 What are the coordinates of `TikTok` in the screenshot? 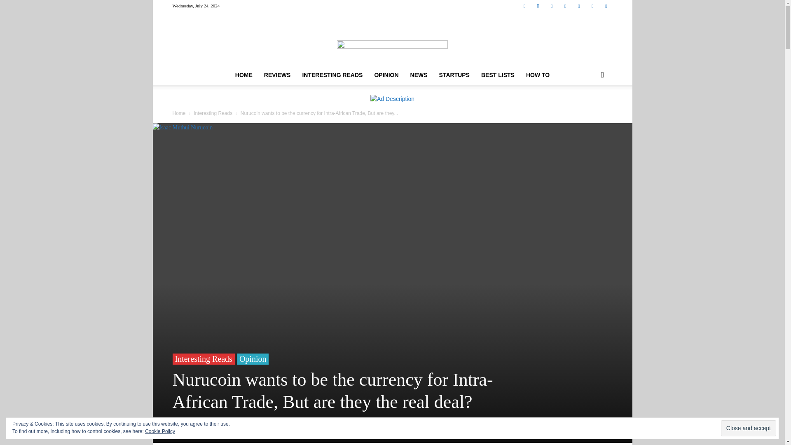 It's located at (579, 6).